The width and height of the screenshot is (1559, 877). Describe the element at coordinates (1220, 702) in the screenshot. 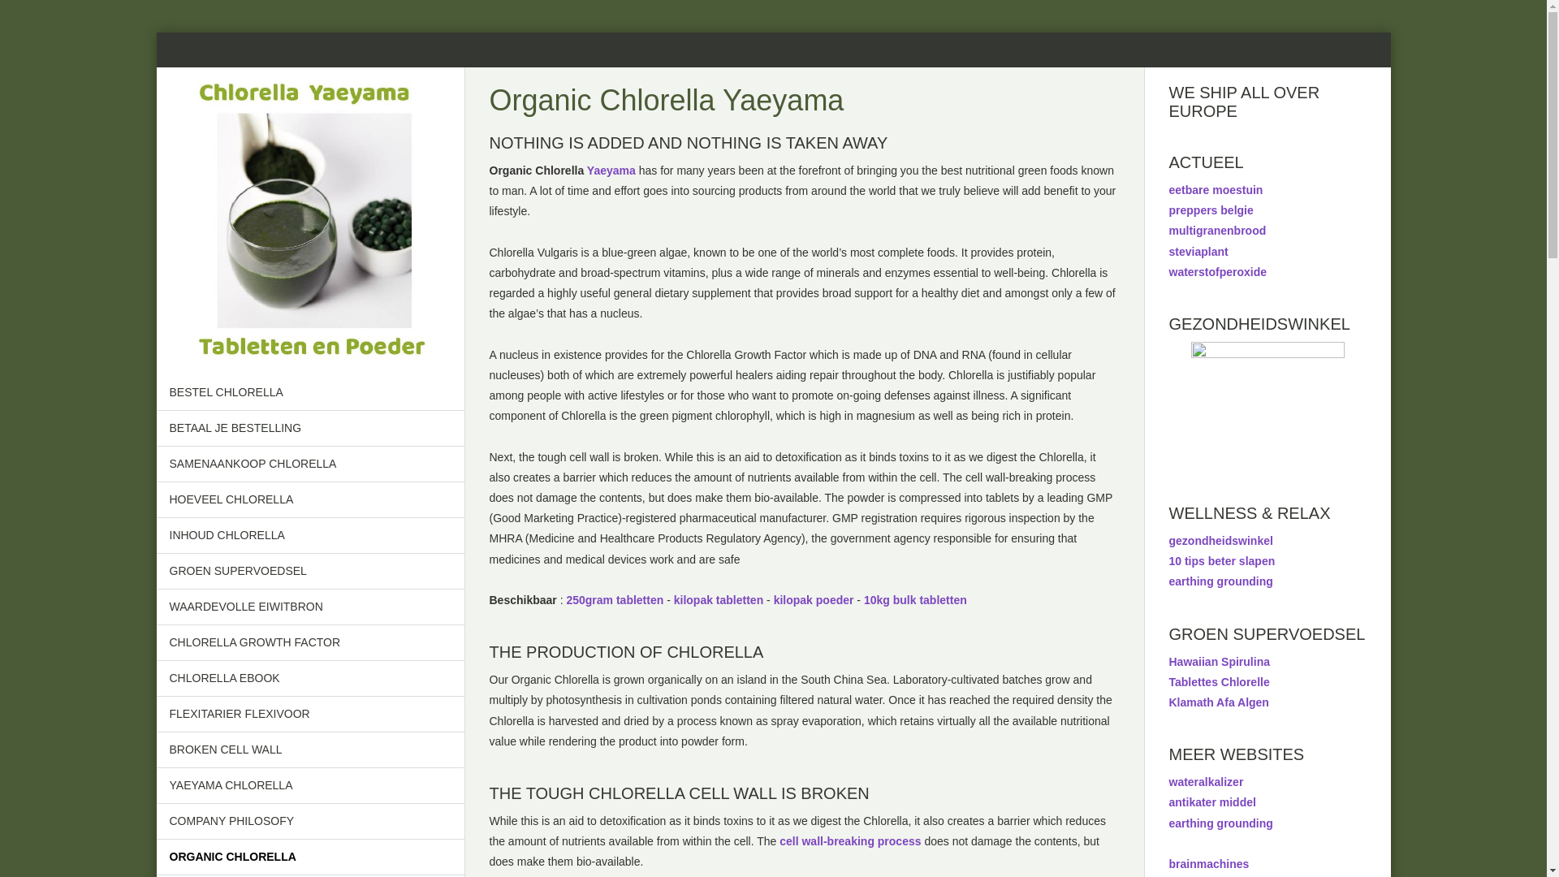

I see `Klamath Afa Algen` at that location.